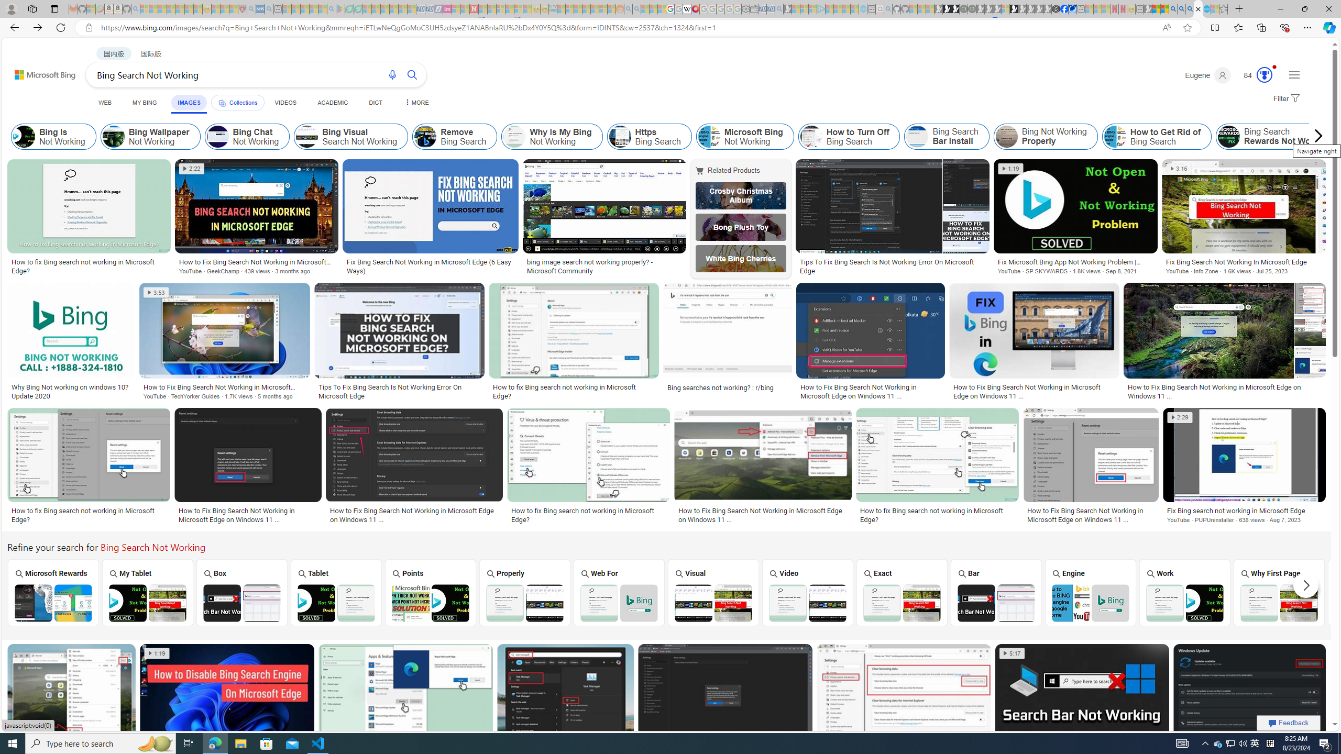  What do you see at coordinates (728, 387) in the screenshot?
I see `Bing searches not working? : r/bing` at bounding box center [728, 387].